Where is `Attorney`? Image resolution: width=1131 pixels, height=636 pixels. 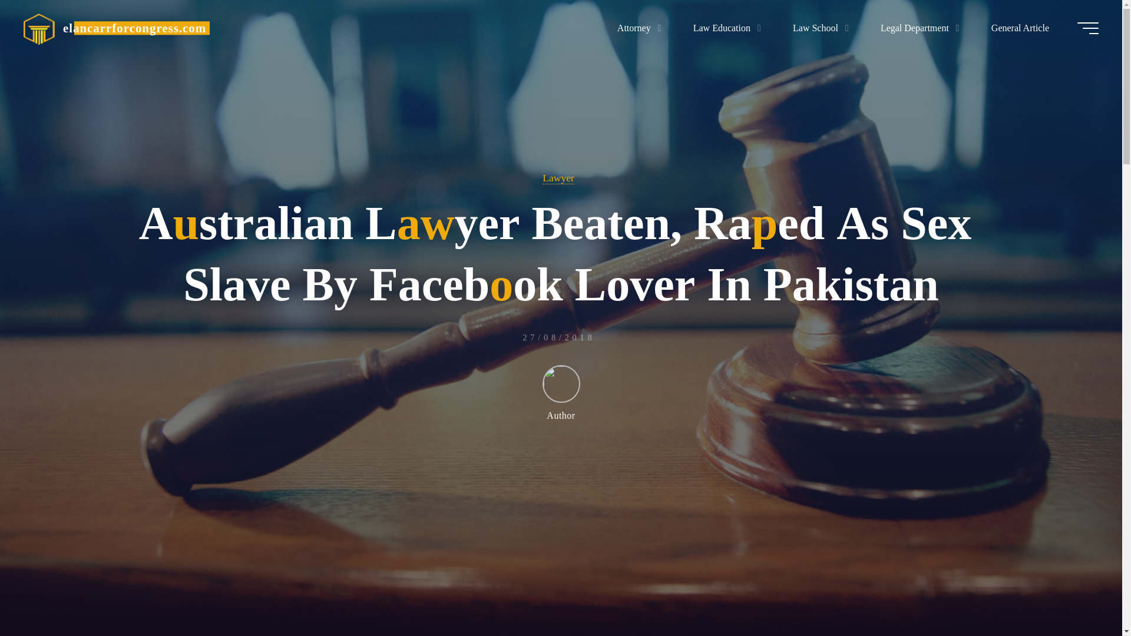
Attorney is located at coordinates (636, 28).